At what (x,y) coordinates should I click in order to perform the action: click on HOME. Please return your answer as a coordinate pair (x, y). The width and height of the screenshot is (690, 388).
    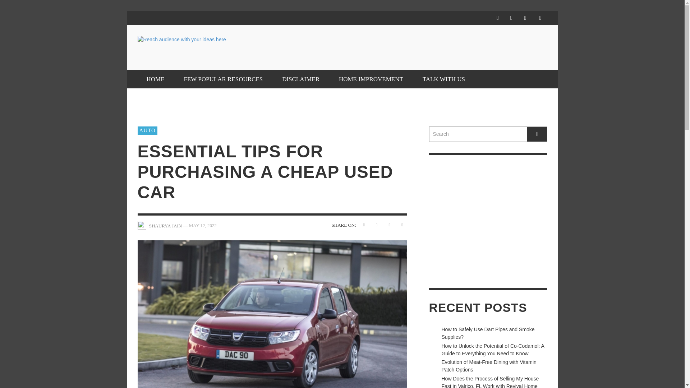
    Looking at the image, I should click on (155, 79).